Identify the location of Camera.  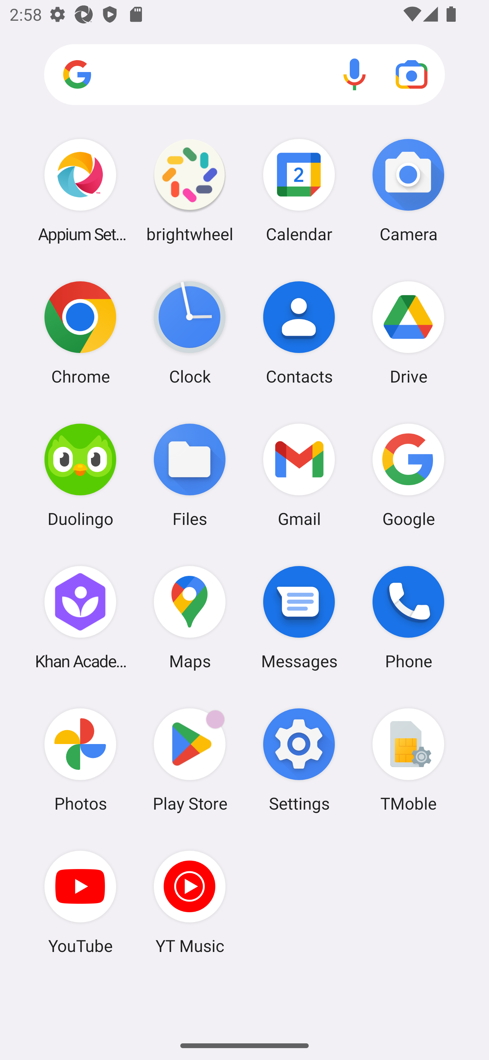
(408, 190).